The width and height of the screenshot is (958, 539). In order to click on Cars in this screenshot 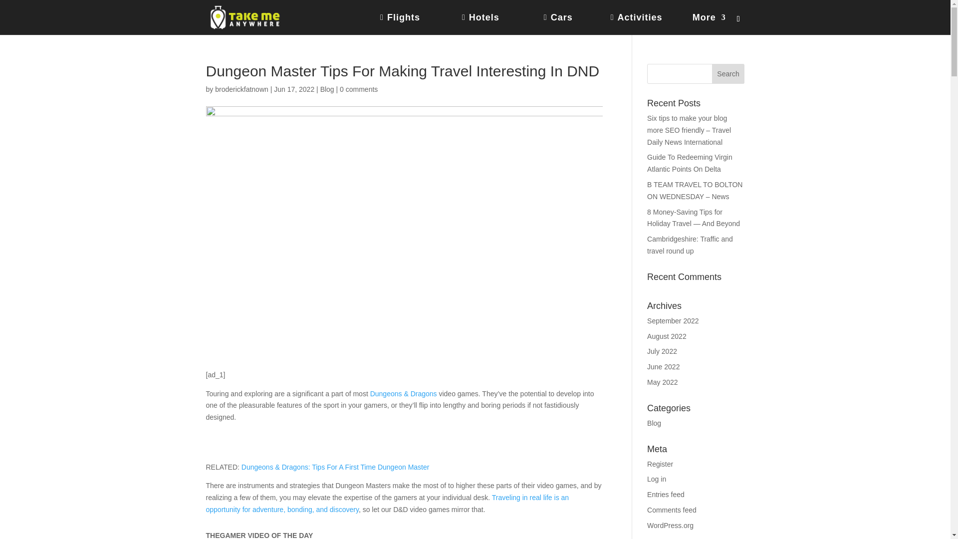, I will do `click(571, 24)`.